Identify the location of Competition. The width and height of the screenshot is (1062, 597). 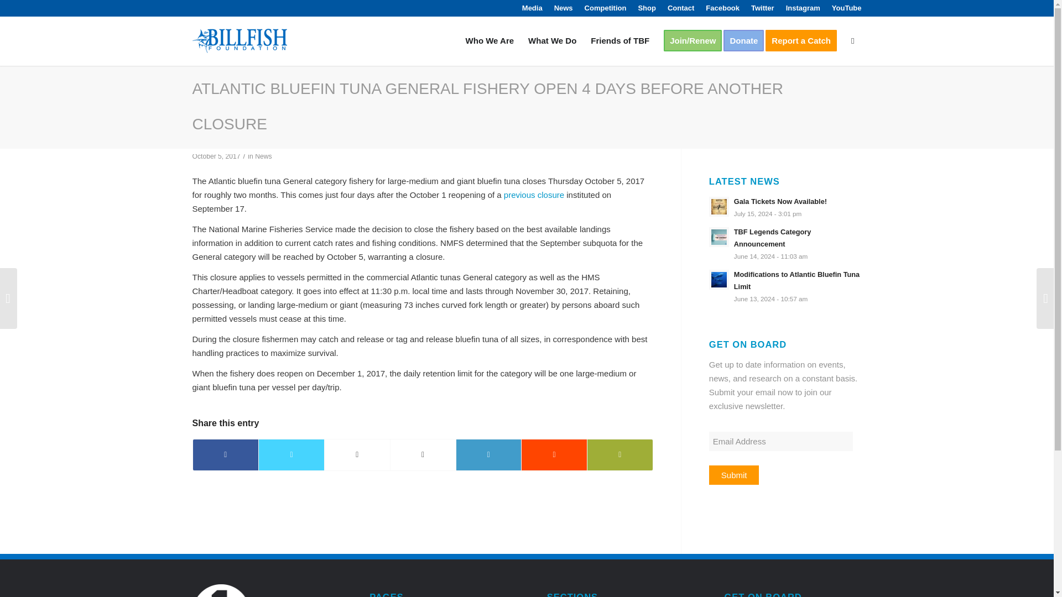
(605, 8).